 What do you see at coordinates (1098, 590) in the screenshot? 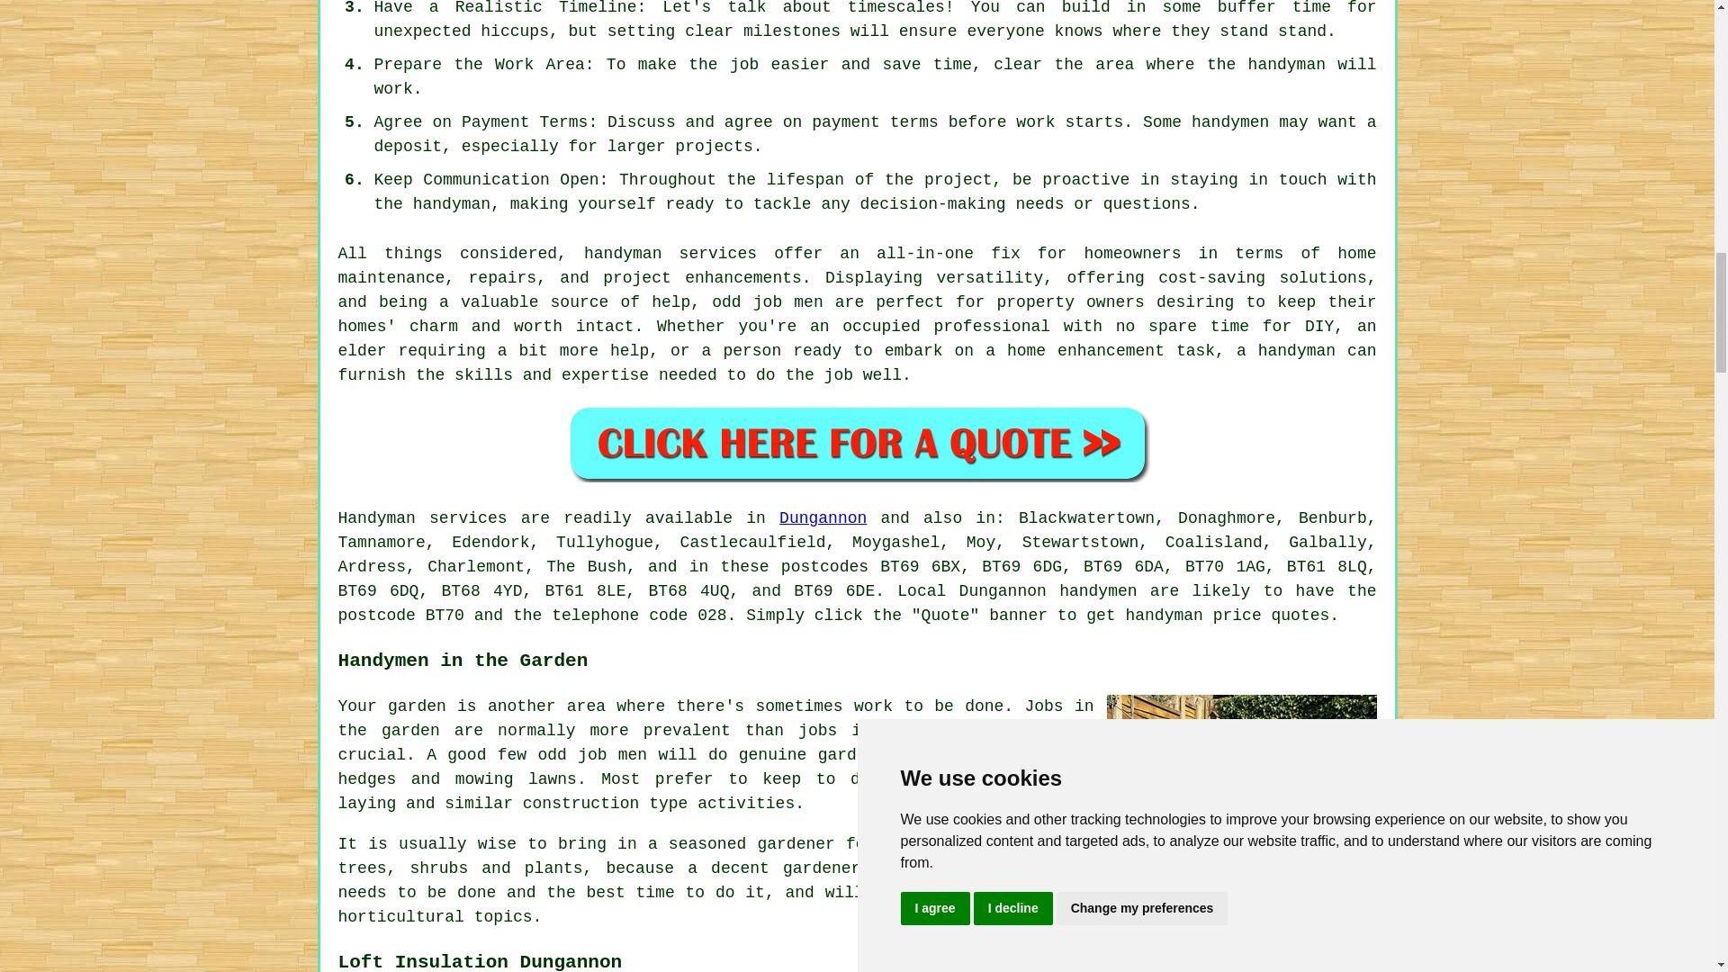
I see `handymen` at bounding box center [1098, 590].